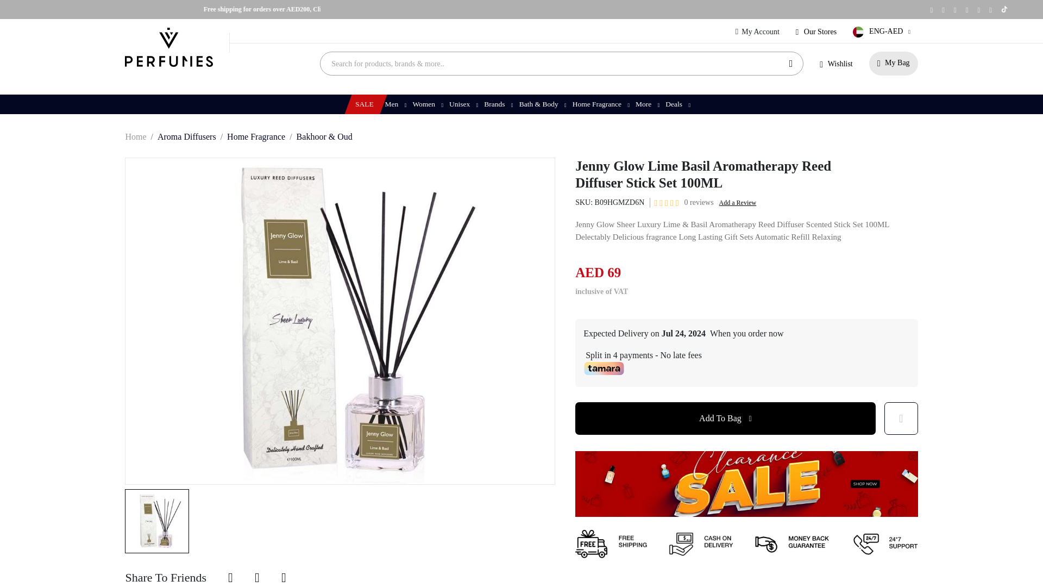 The width and height of the screenshot is (1043, 587). I want to click on Home Fragrance, so click(600, 104).